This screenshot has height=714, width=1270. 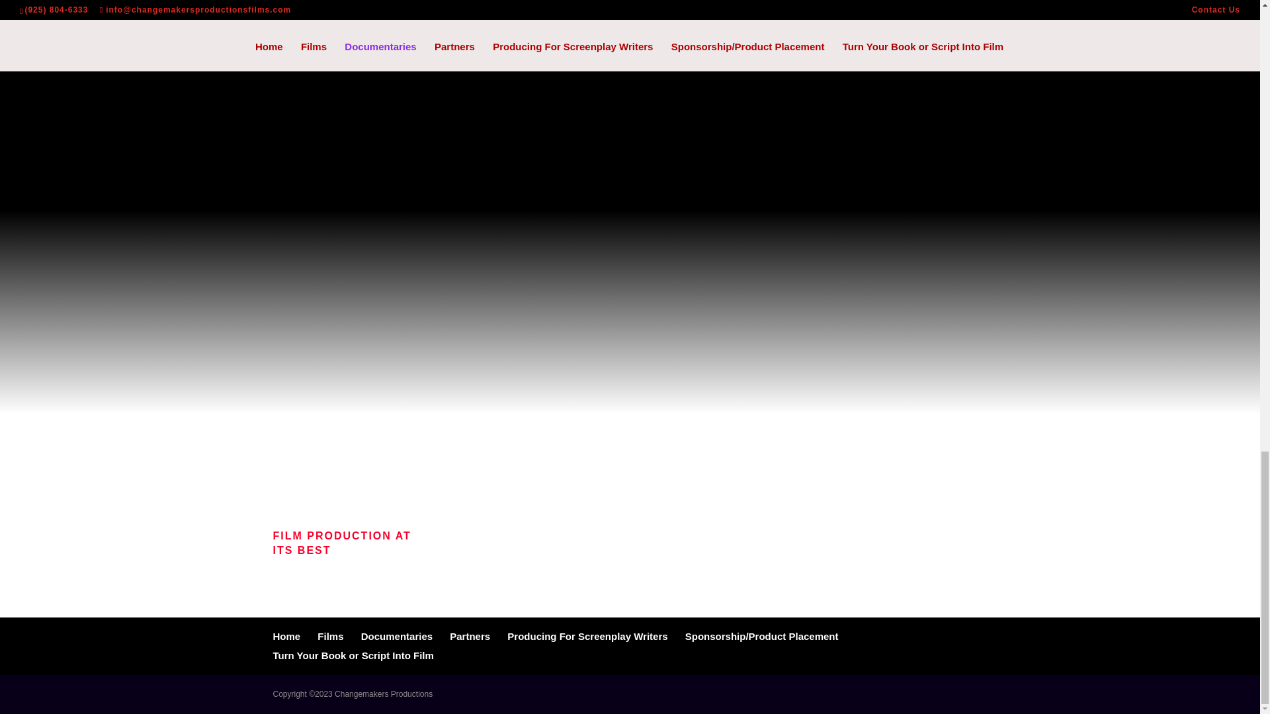 I want to click on Turn Your Book or Script Into Film, so click(x=353, y=655).